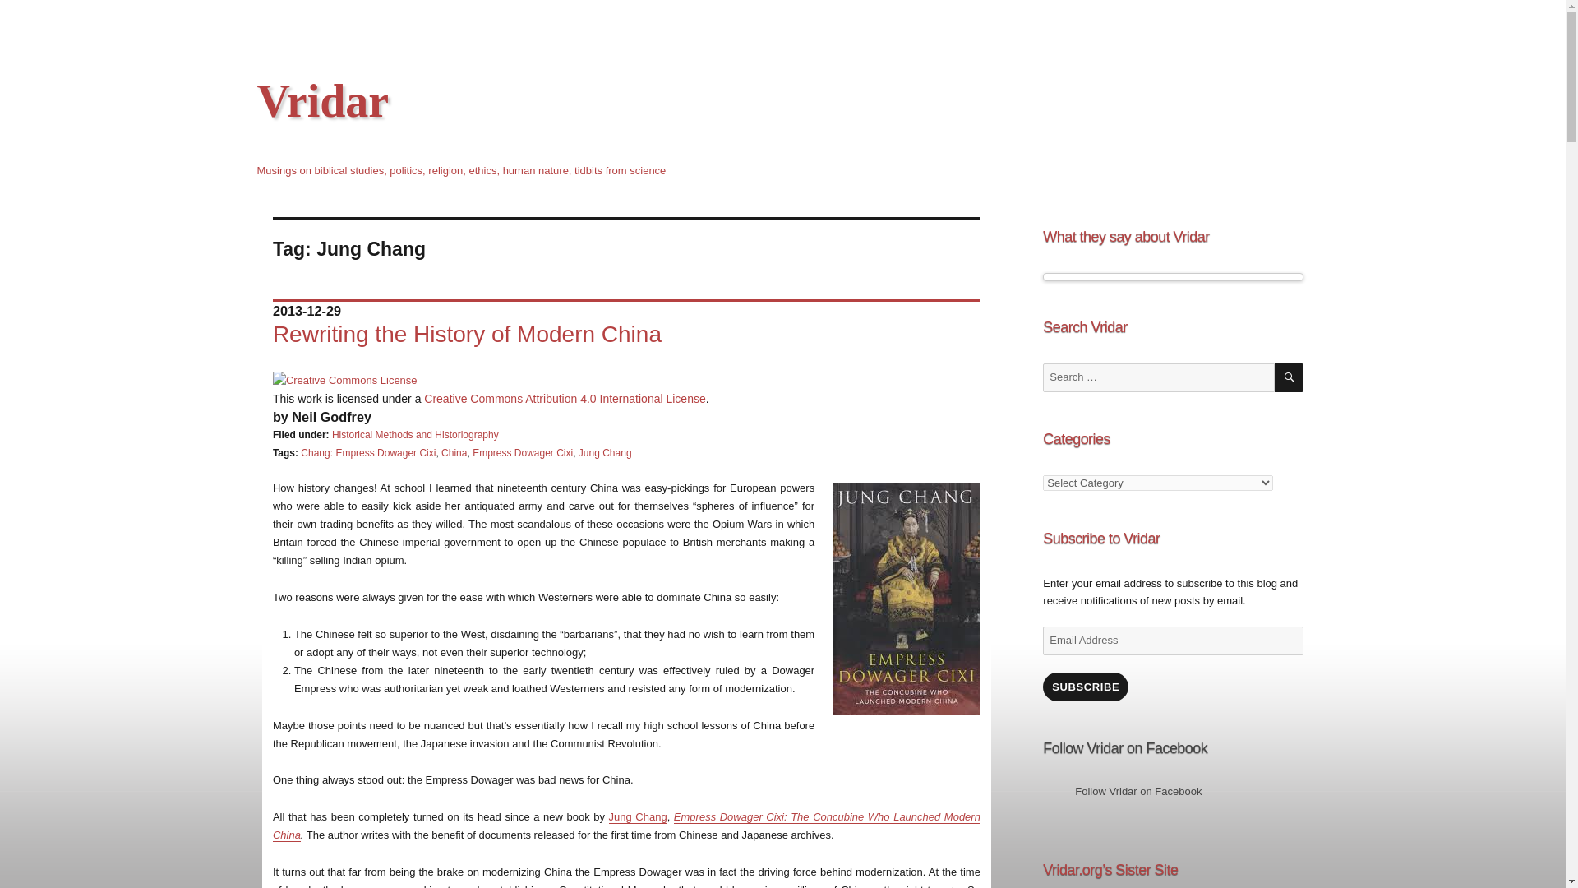 This screenshot has width=1578, height=888. I want to click on Jung Chang, so click(605, 453).